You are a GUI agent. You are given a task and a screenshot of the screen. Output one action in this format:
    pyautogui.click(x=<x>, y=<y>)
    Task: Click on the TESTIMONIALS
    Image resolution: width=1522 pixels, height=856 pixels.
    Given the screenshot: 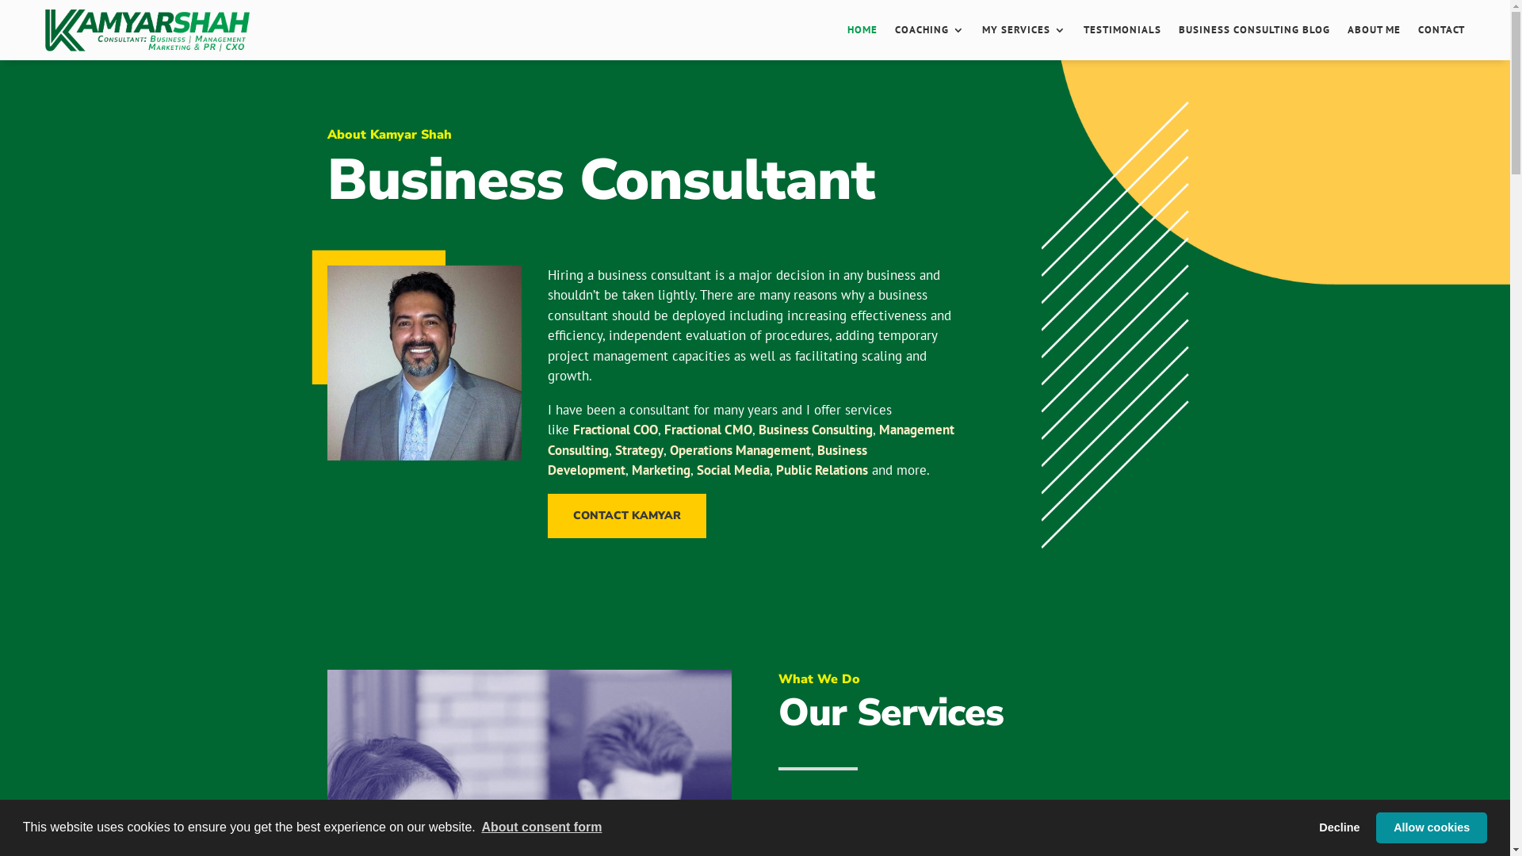 What is the action you would take?
    pyautogui.click(x=1122, y=30)
    